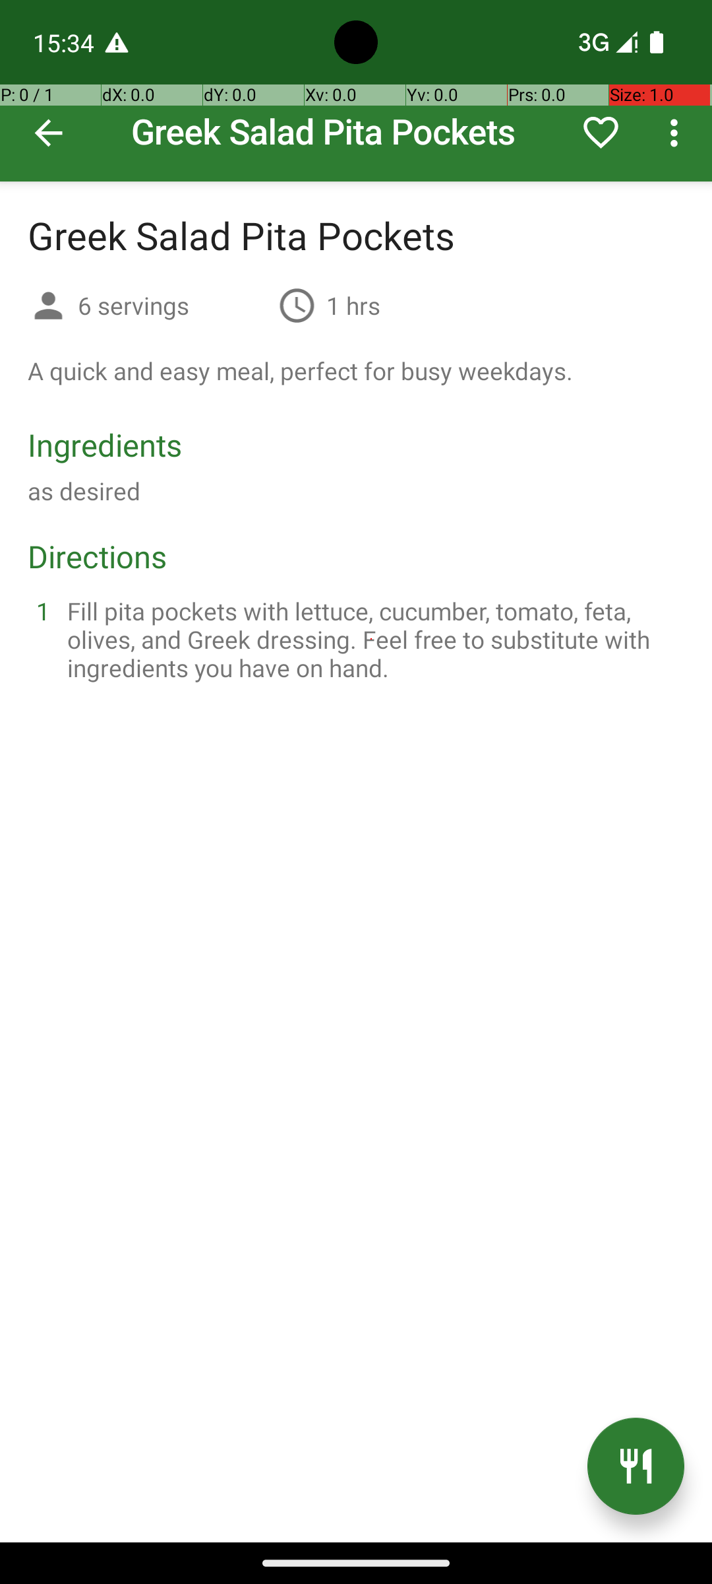  I want to click on Greek Salad Pita Pockets, so click(356, 91).